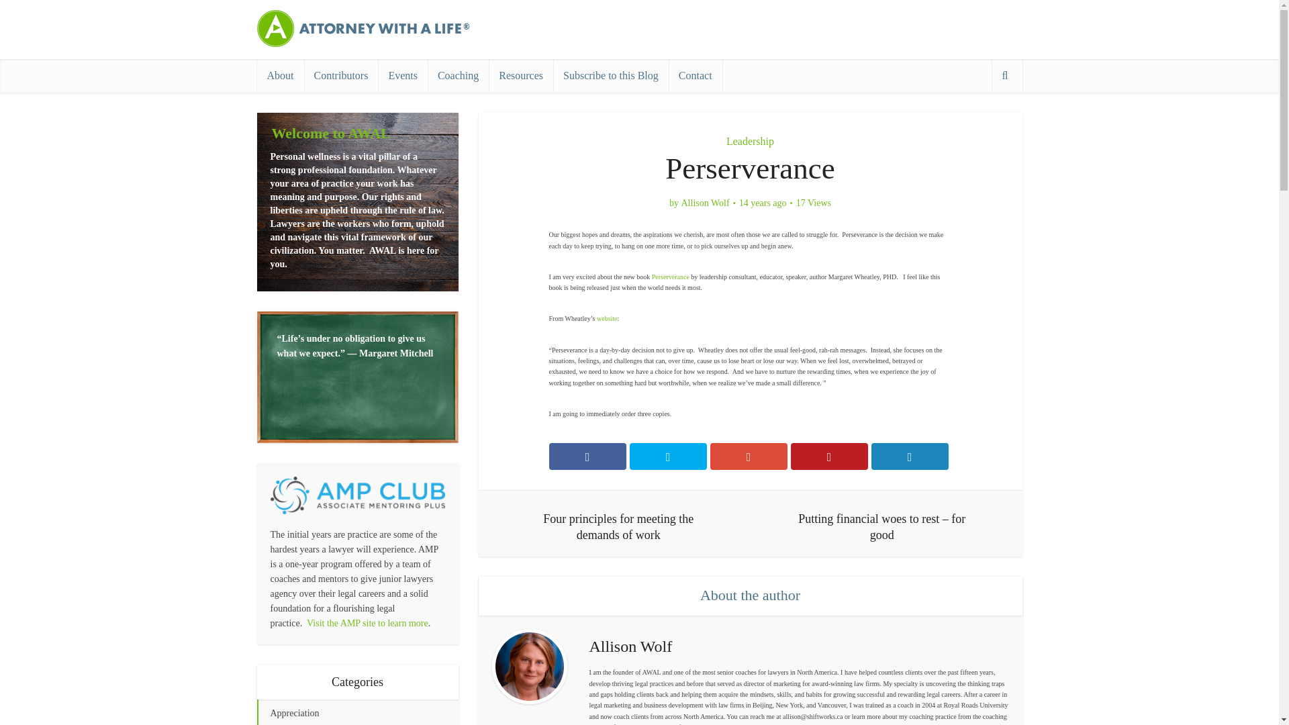  Describe the element at coordinates (458, 75) in the screenshot. I see `Coaching` at that location.